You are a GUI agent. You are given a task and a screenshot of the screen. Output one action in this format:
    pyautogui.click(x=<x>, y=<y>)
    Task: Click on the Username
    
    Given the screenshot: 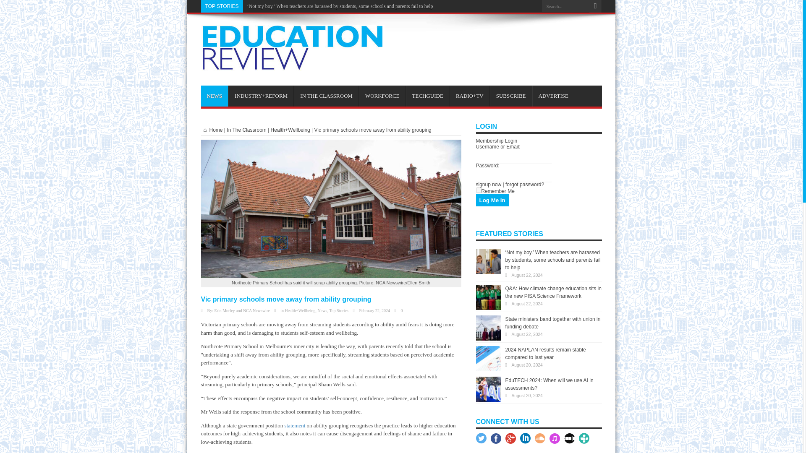 What is the action you would take?
    pyautogui.click(x=514, y=156)
    